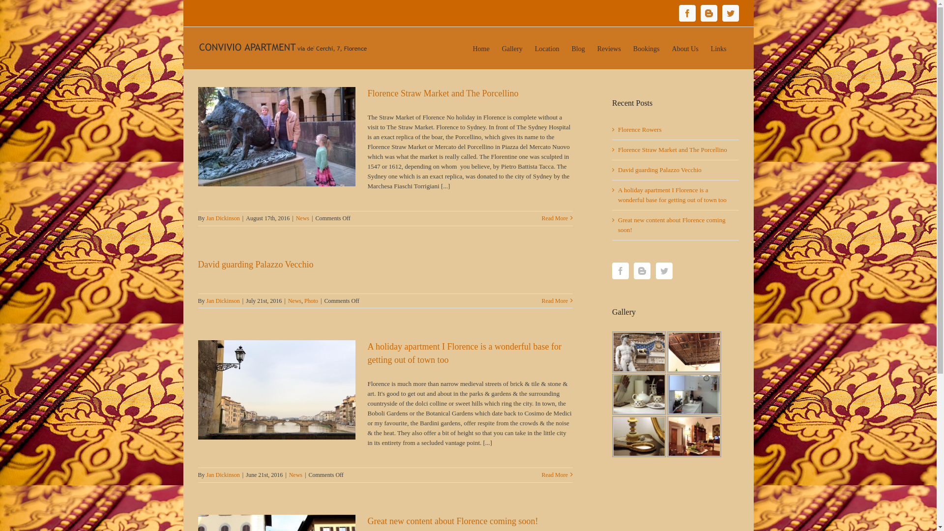  I want to click on Great new content about Florence coming soon!, so click(672, 225).